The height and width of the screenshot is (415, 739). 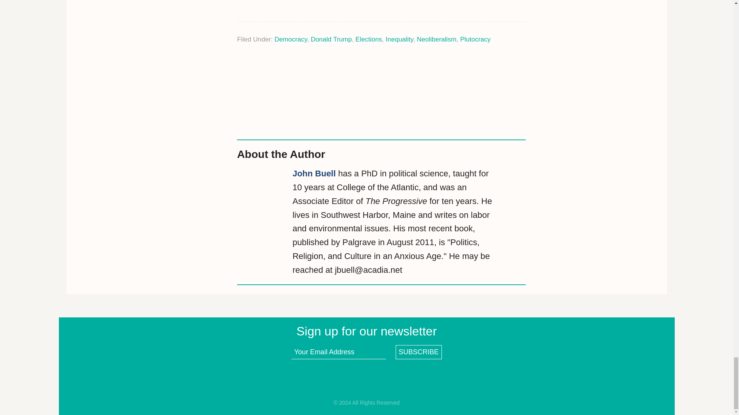 What do you see at coordinates (331, 39) in the screenshot?
I see `Donald Trump` at bounding box center [331, 39].